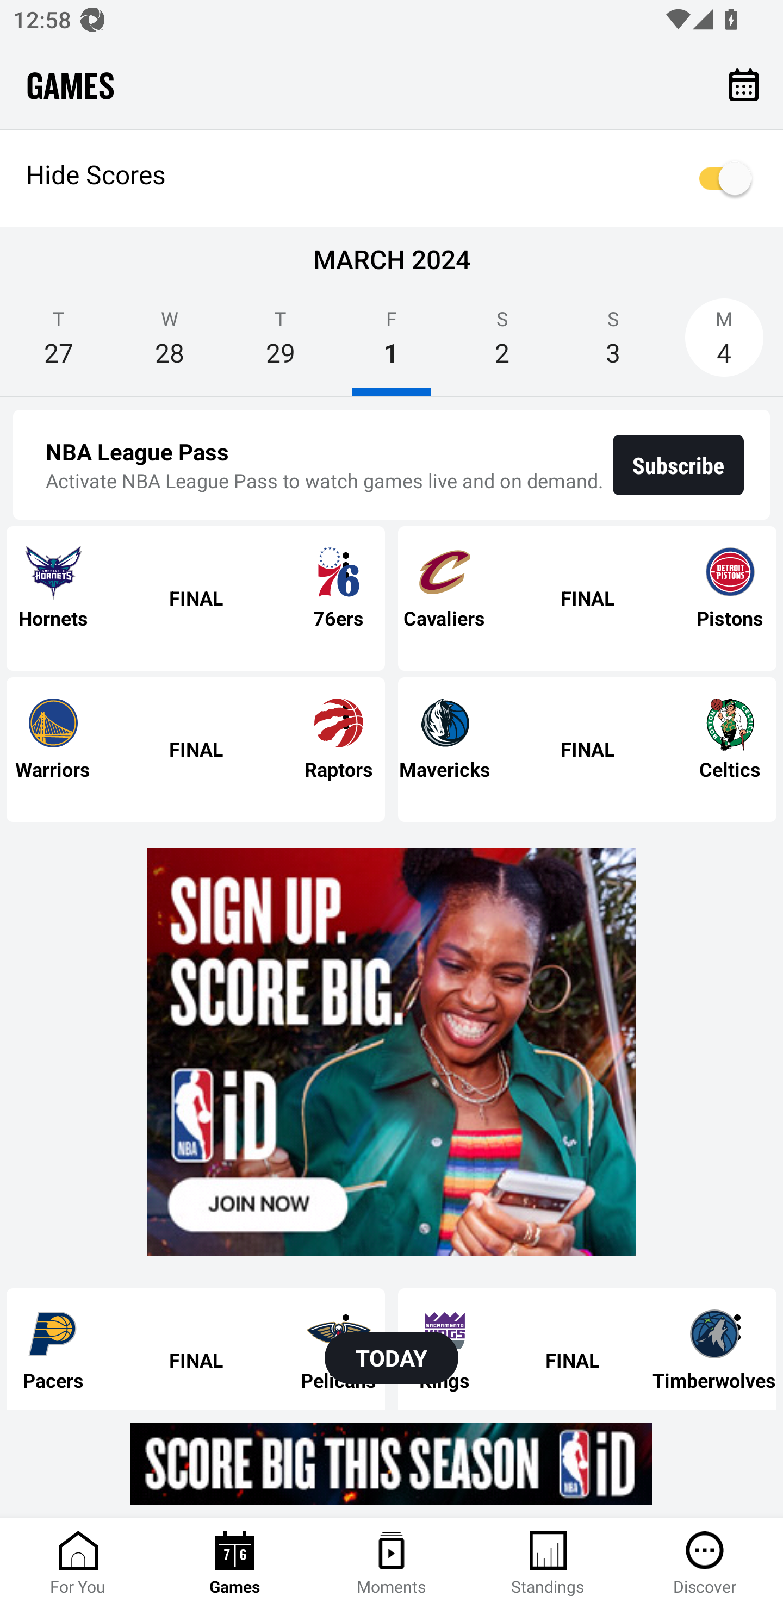 Image resolution: width=783 pixels, height=1609 pixels. I want to click on Post Game - Hornets at 76ers Hornets FINAL 76ers, so click(196, 598).